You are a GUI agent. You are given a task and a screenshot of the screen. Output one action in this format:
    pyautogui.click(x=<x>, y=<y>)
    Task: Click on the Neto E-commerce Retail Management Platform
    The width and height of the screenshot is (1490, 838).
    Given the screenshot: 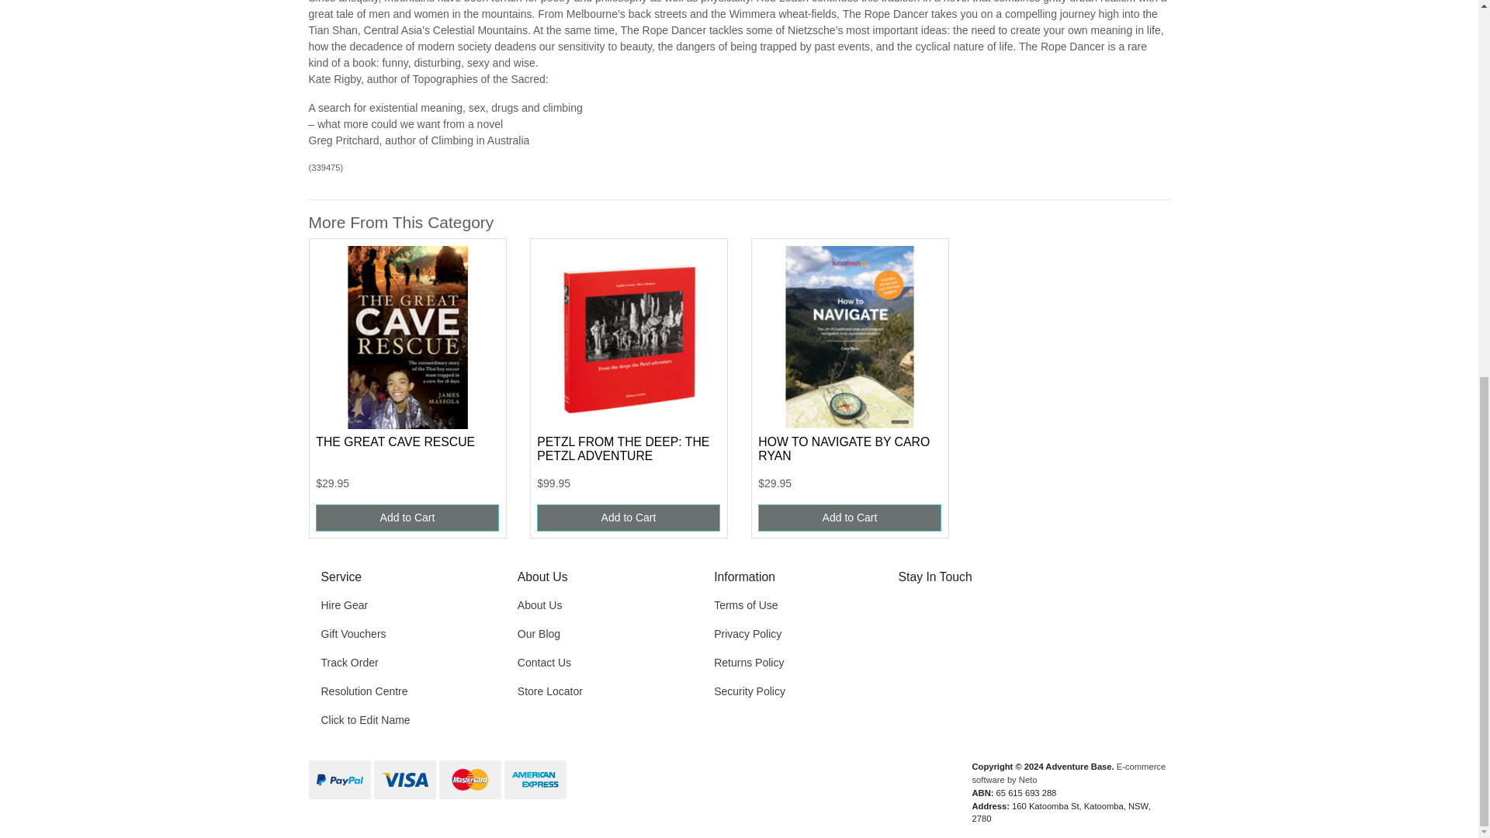 What is the action you would take?
    pyautogui.click(x=1068, y=773)
    